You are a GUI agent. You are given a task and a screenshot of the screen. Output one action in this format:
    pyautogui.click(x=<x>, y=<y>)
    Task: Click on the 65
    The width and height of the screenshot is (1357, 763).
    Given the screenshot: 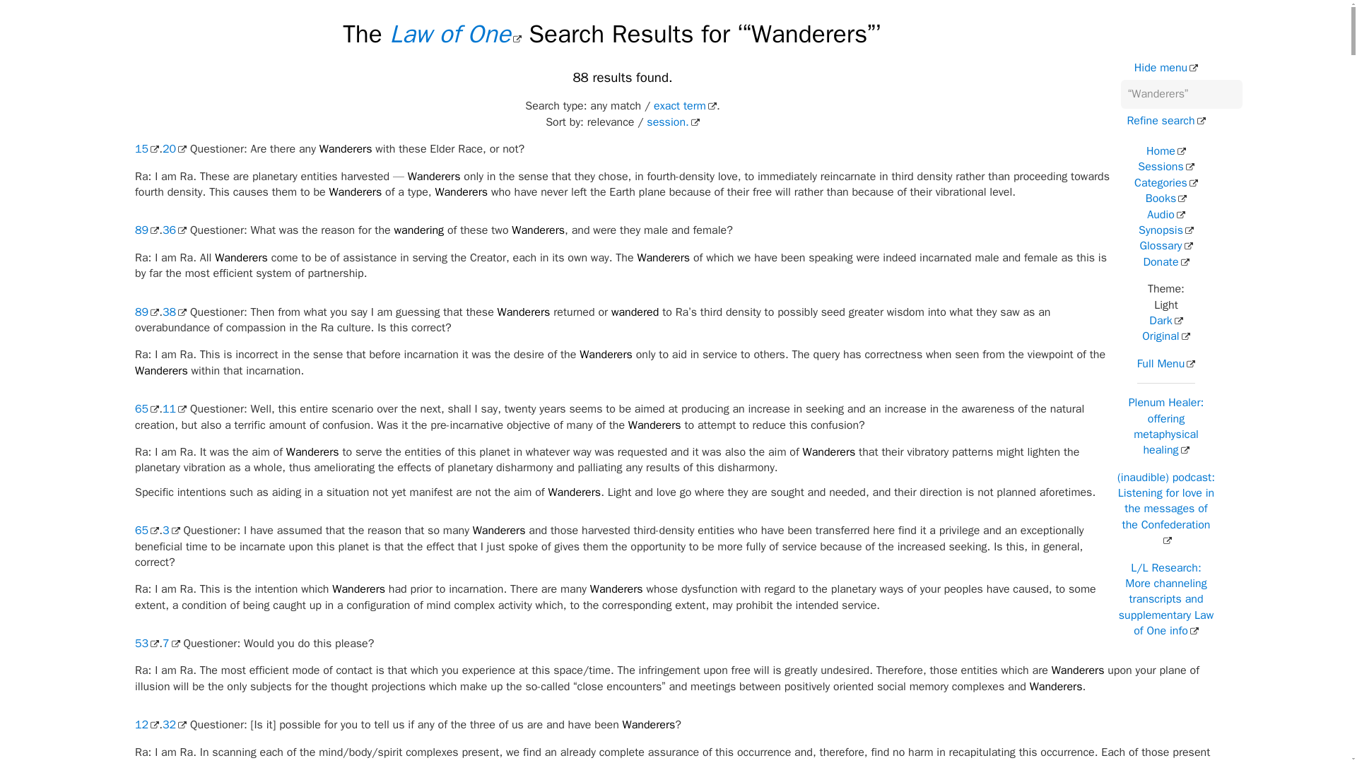 What is the action you would take?
    pyautogui.click(x=146, y=408)
    